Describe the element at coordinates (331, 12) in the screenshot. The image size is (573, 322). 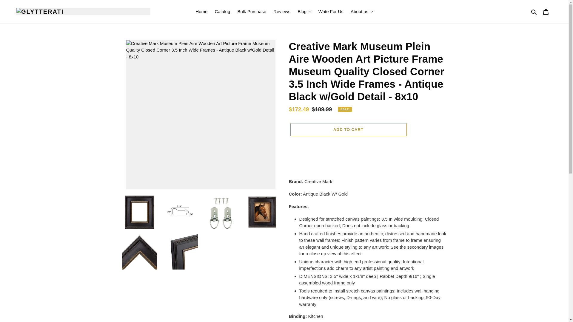
I see `Write For Us` at that location.